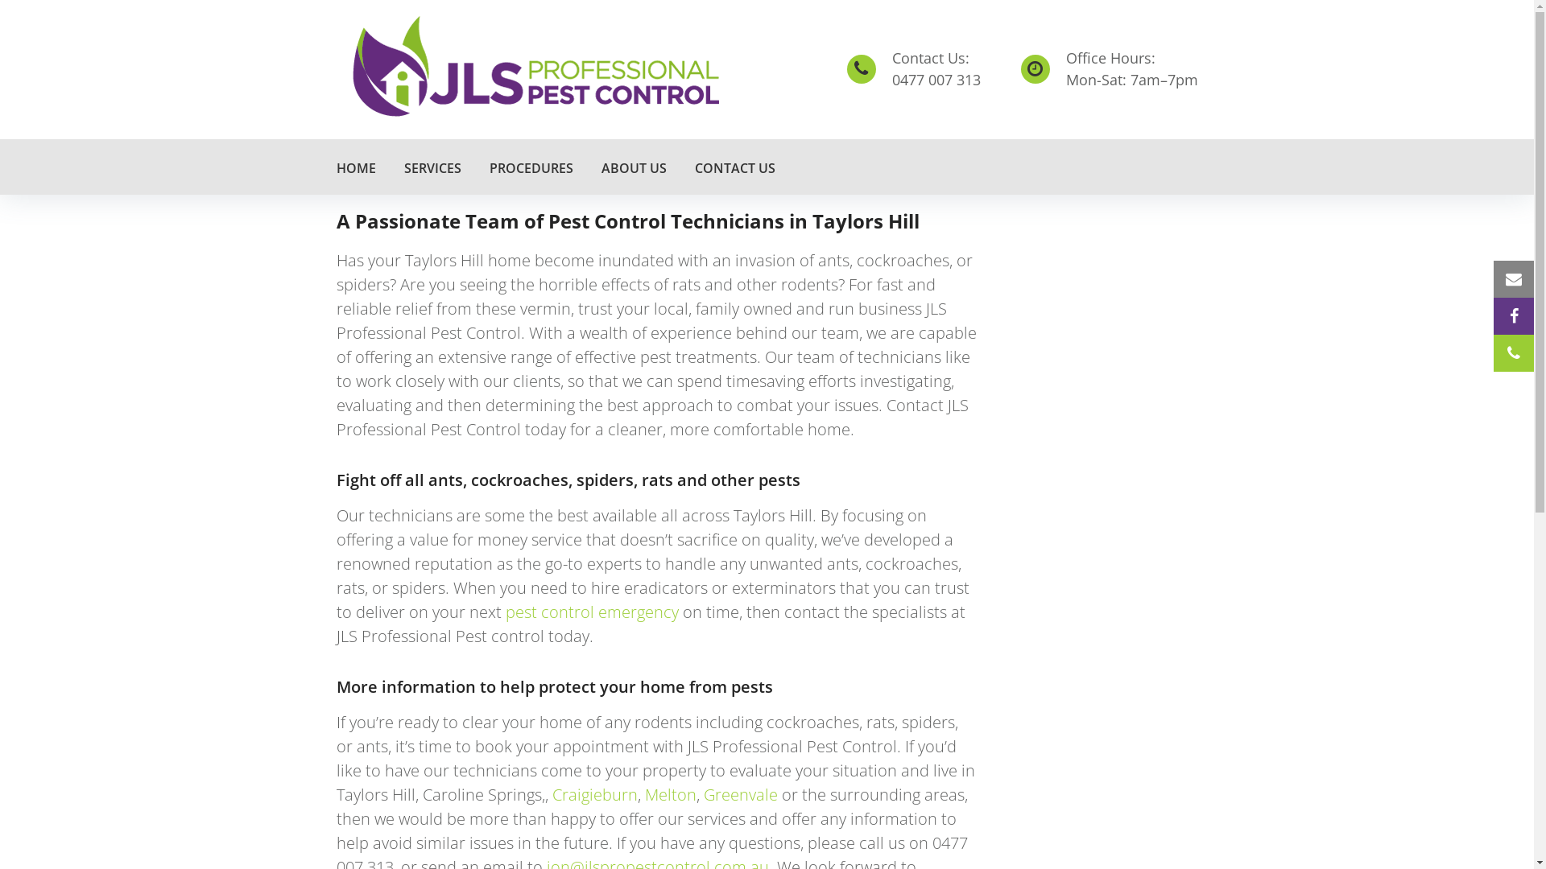 The height and width of the screenshot is (869, 1546). Describe the element at coordinates (432, 167) in the screenshot. I see `SERVICES` at that location.